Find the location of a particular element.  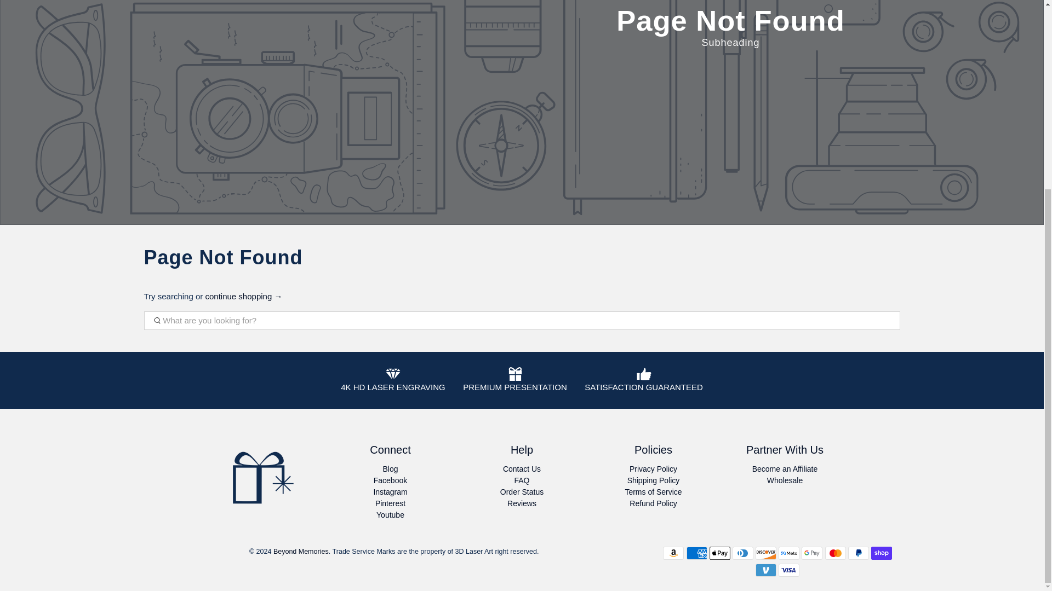

Discover is located at coordinates (765, 553).